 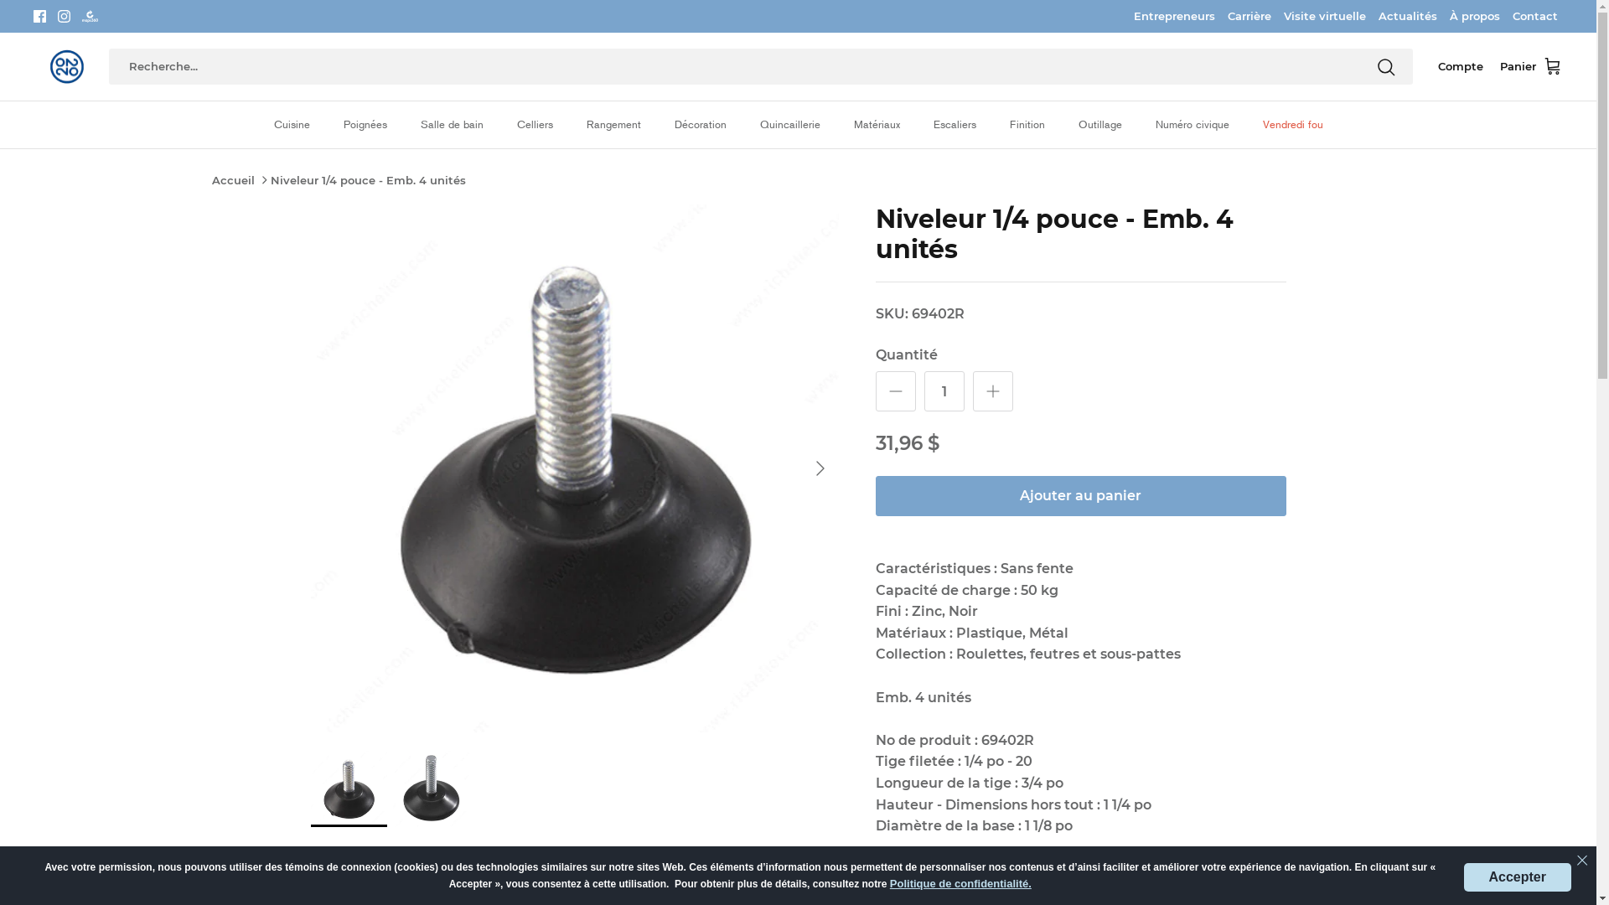 What do you see at coordinates (1535, 16) in the screenshot?
I see `Contact` at bounding box center [1535, 16].